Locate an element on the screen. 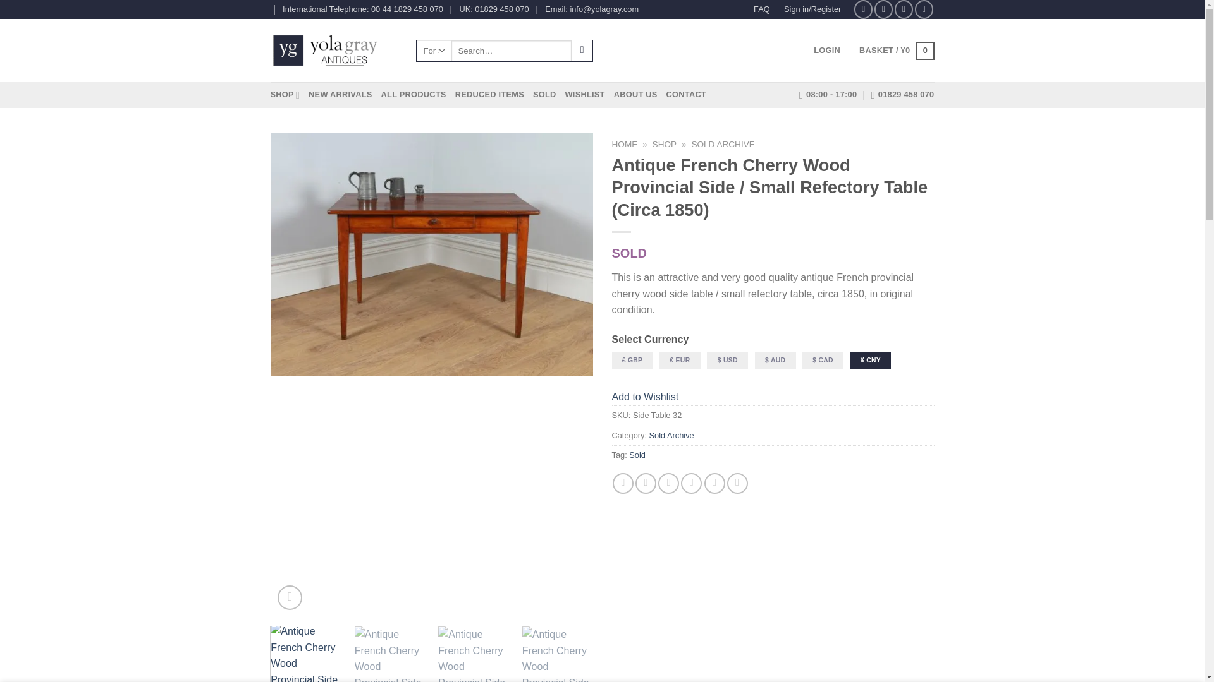  Follow on Pinterest is located at coordinates (924, 9).